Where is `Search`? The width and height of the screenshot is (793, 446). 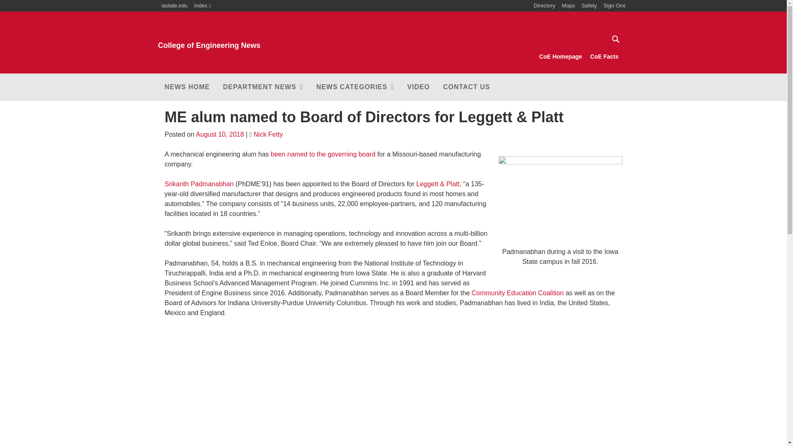
Search is located at coordinates (615, 6).